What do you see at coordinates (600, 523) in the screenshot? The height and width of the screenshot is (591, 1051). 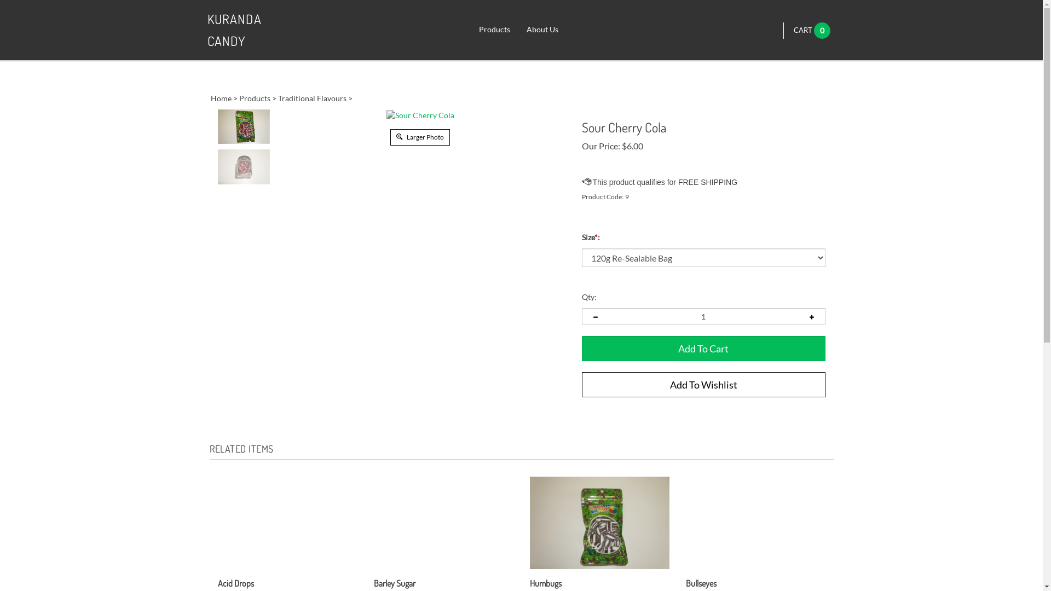 I see `Humbugs` at bounding box center [600, 523].